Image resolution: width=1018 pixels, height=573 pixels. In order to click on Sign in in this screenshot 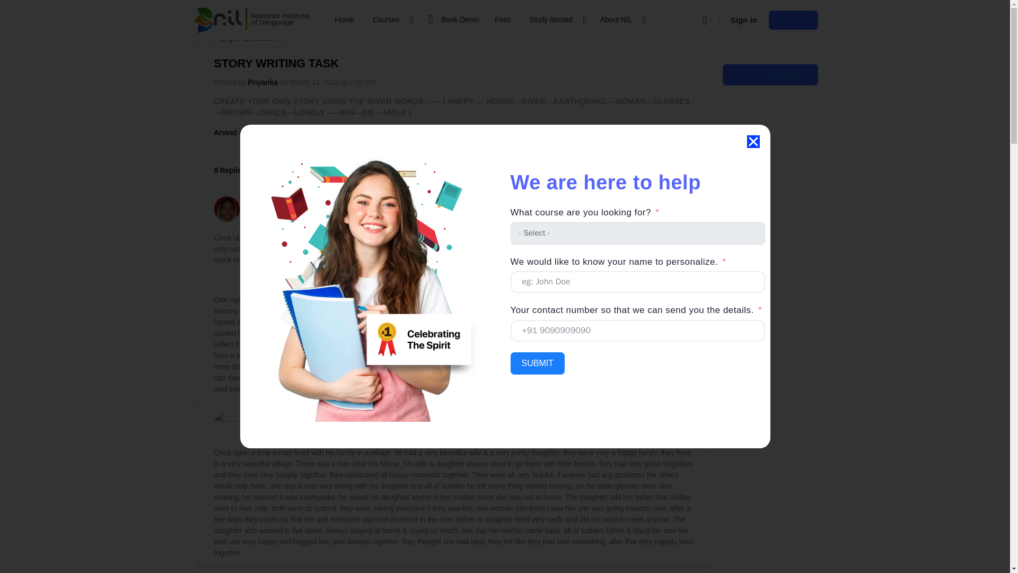, I will do `click(743, 20)`.